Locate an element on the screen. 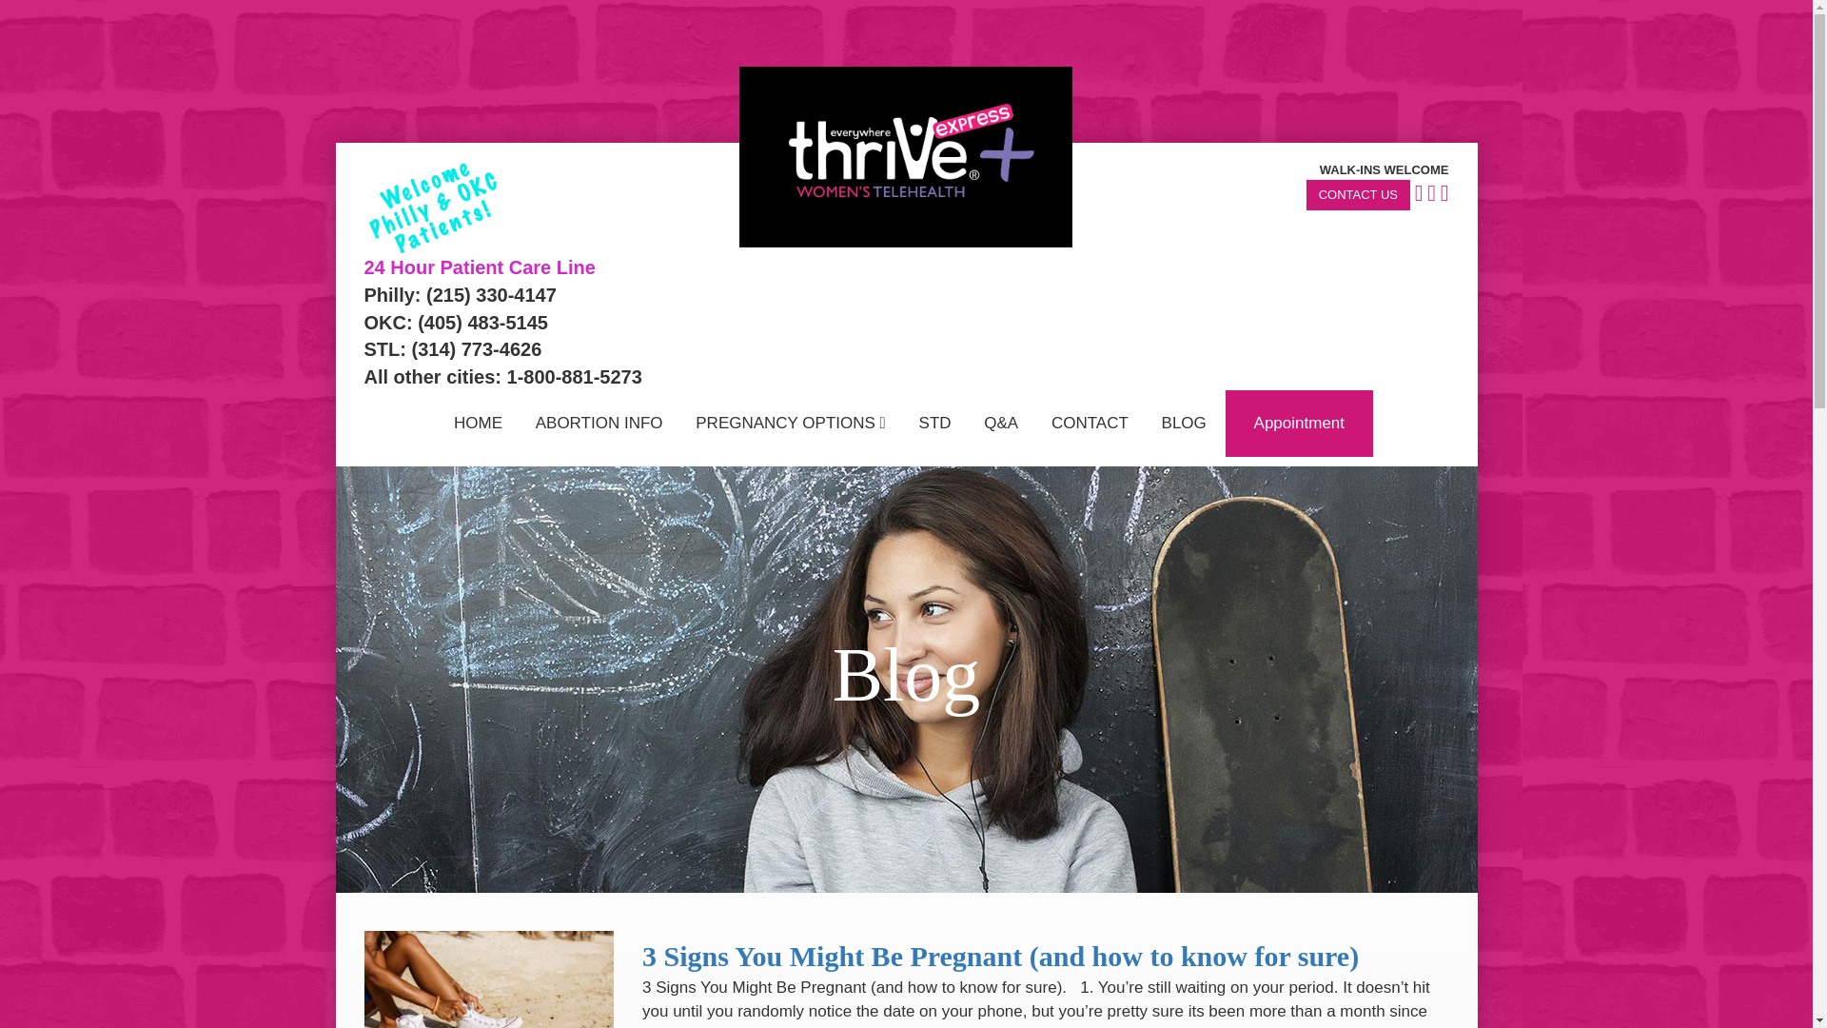 The width and height of the screenshot is (1827, 1028). Abortion Info is located at coordinates (599, 423).